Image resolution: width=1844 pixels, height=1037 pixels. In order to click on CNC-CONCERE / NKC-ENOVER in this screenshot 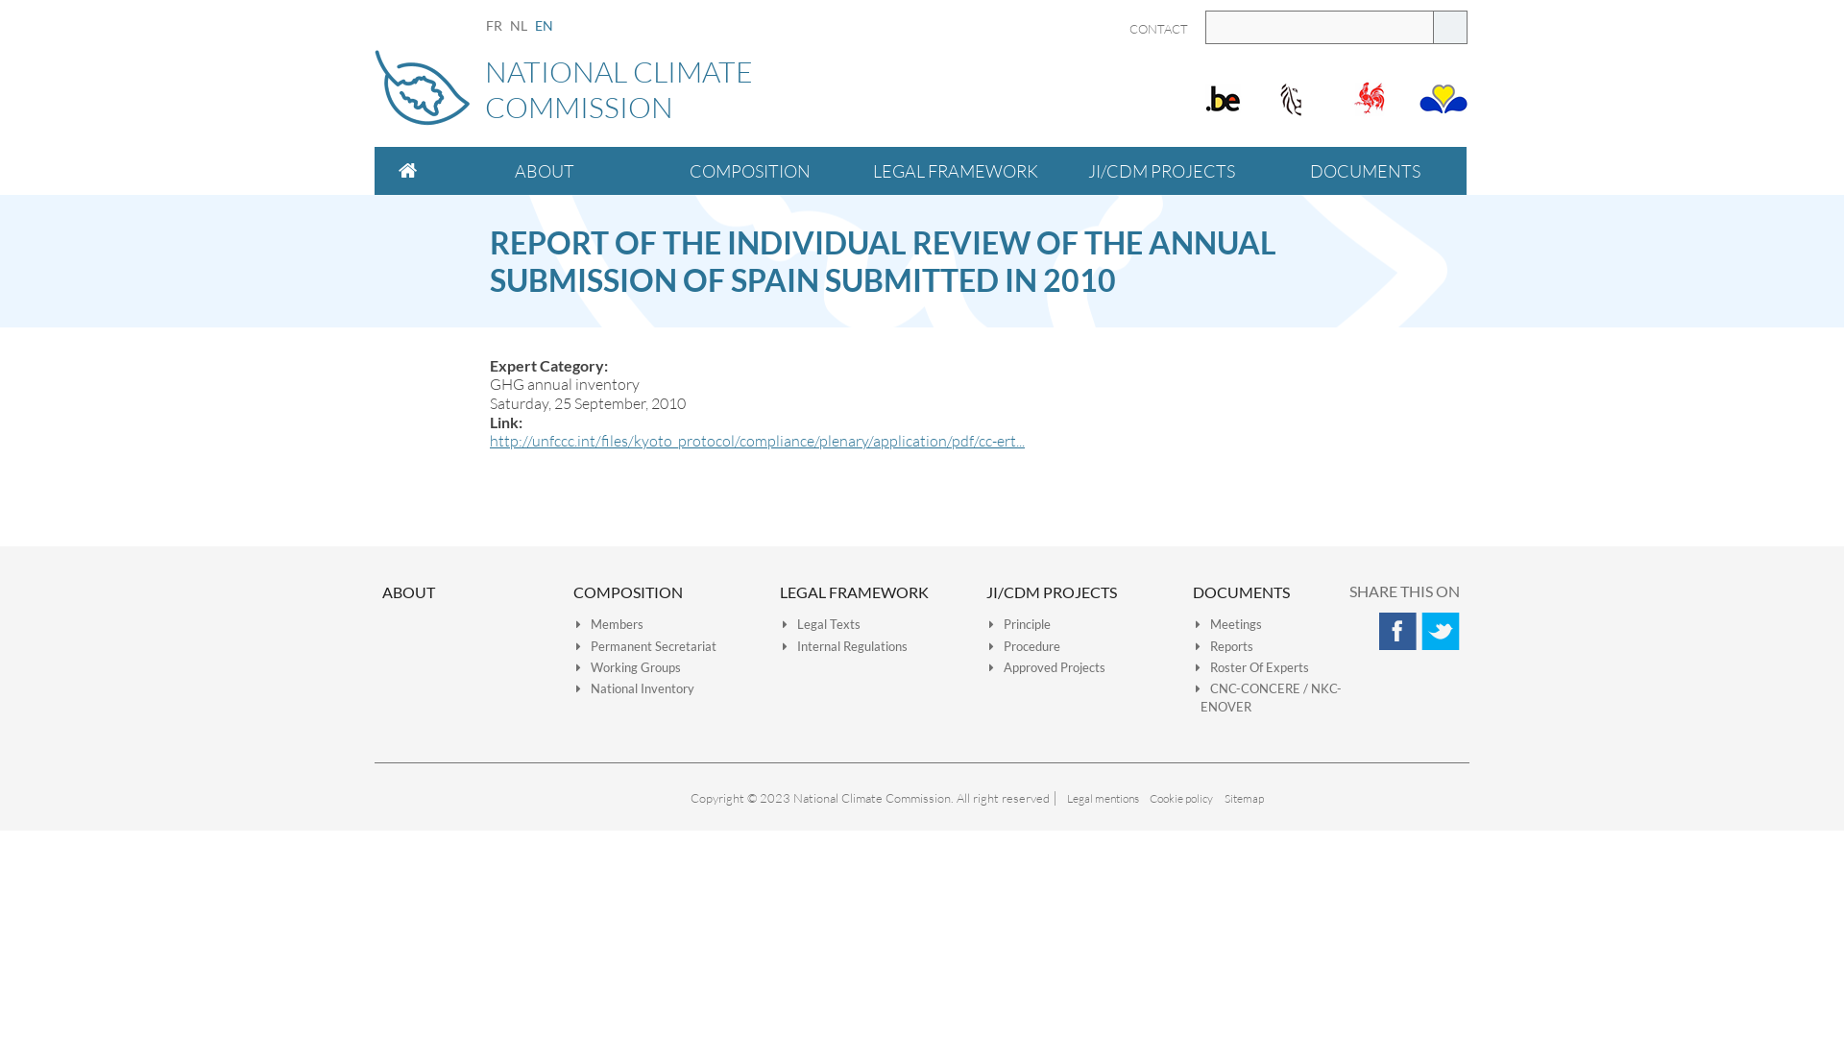, I will do `click(1269, 697)`.